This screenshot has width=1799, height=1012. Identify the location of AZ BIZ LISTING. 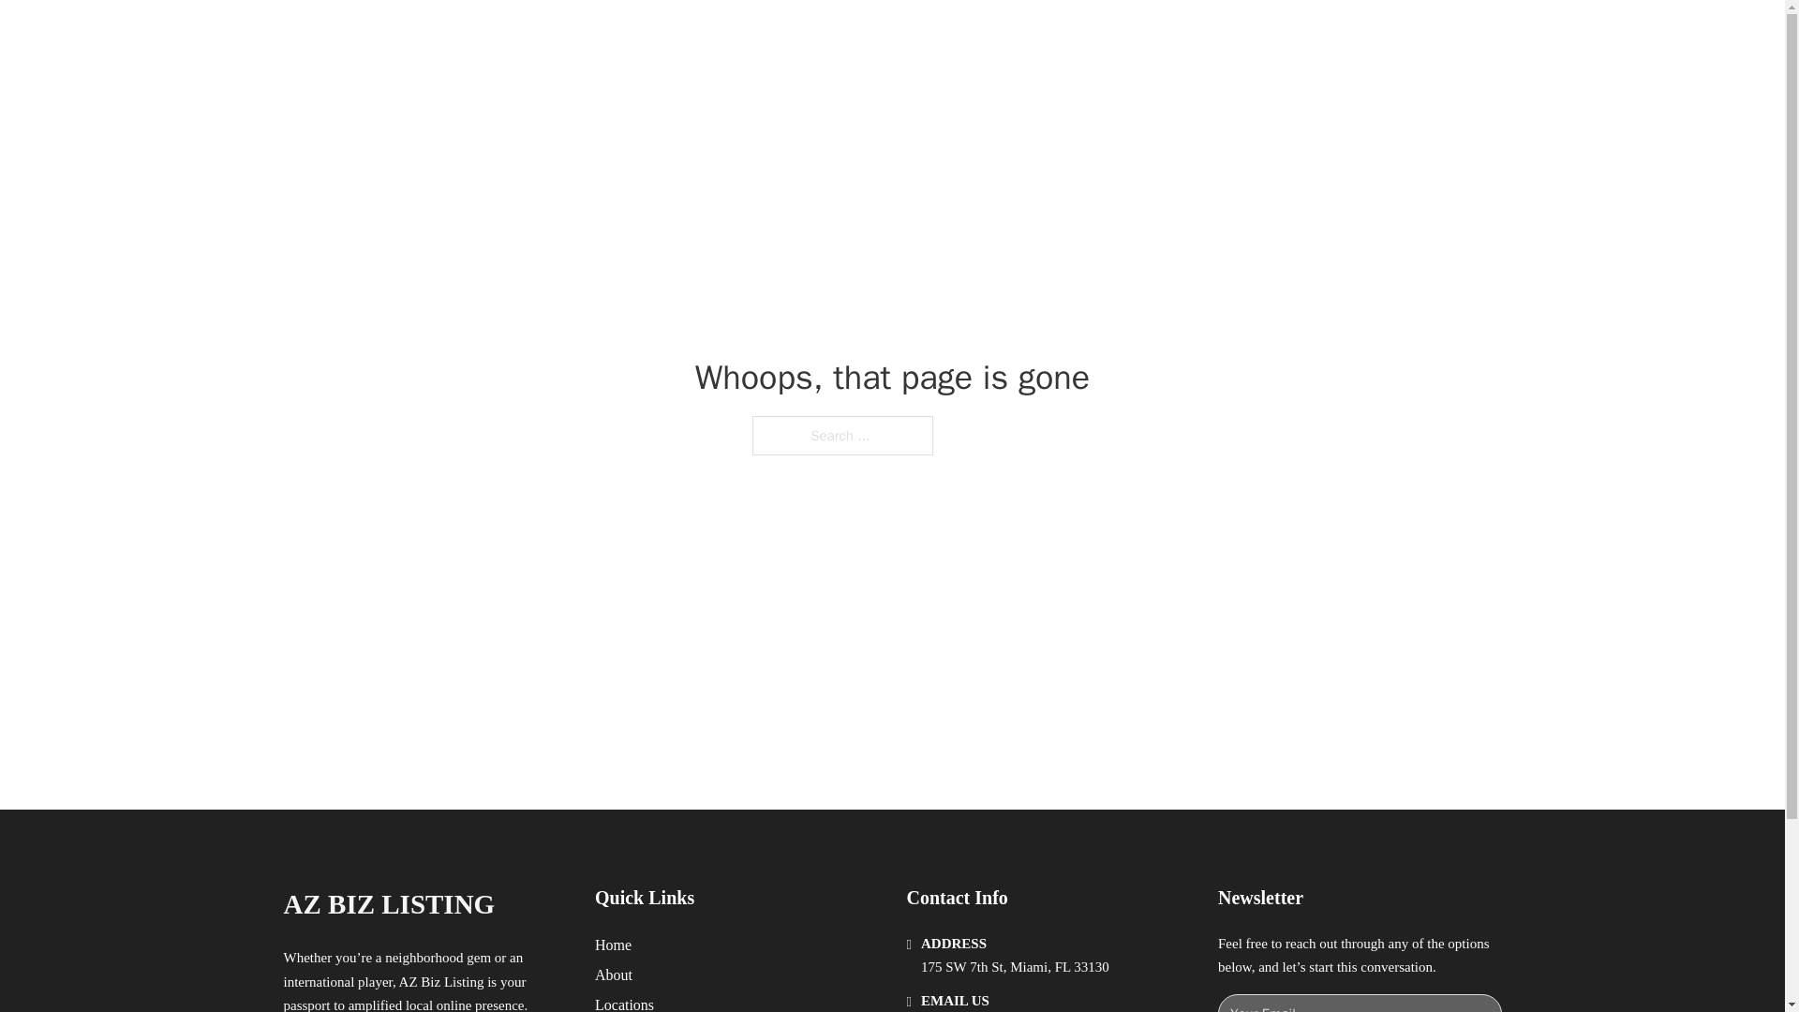
(478, 36).